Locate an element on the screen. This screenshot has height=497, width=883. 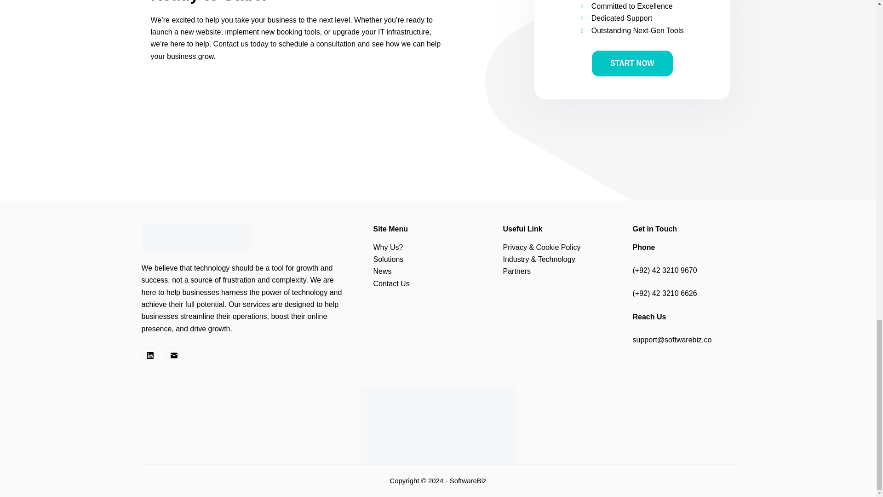
START NOW is located at coordinates (632, 64).